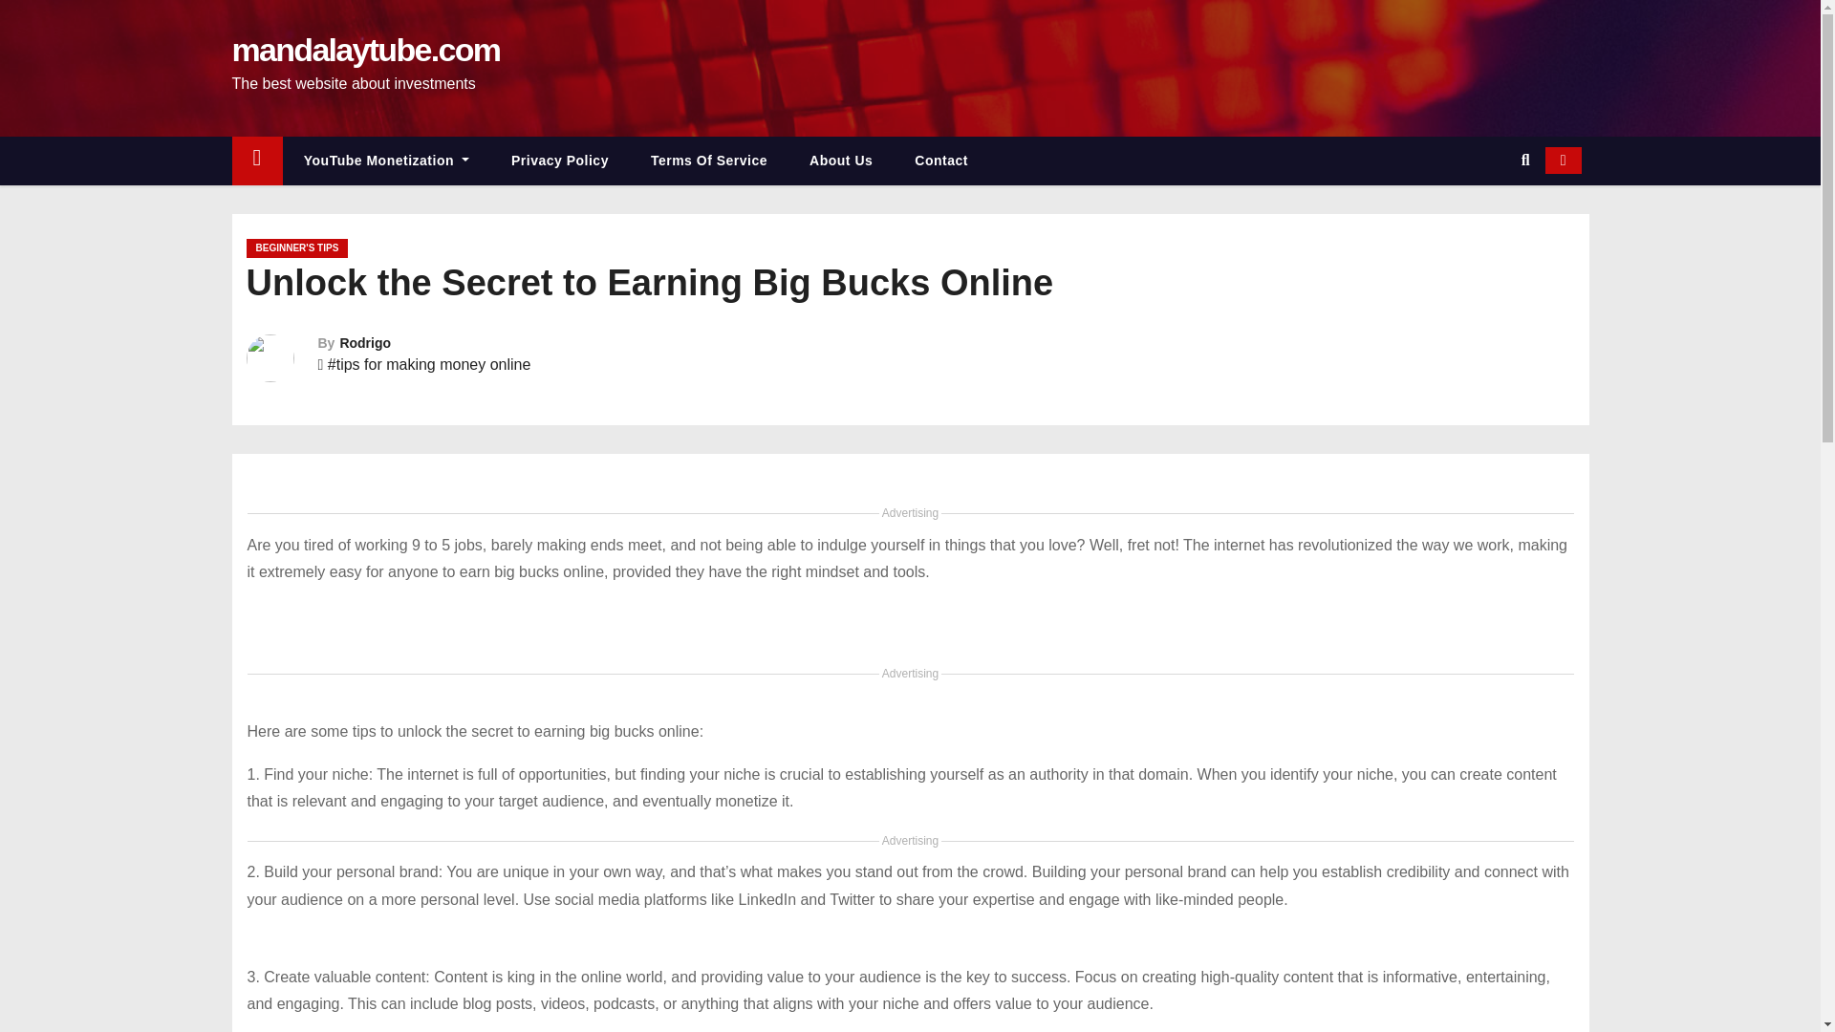 The width and height of the screenshot is (1835, 1032). Describe the element at coordinates (256, 161) in the screenshot. I see `Home` at that location.